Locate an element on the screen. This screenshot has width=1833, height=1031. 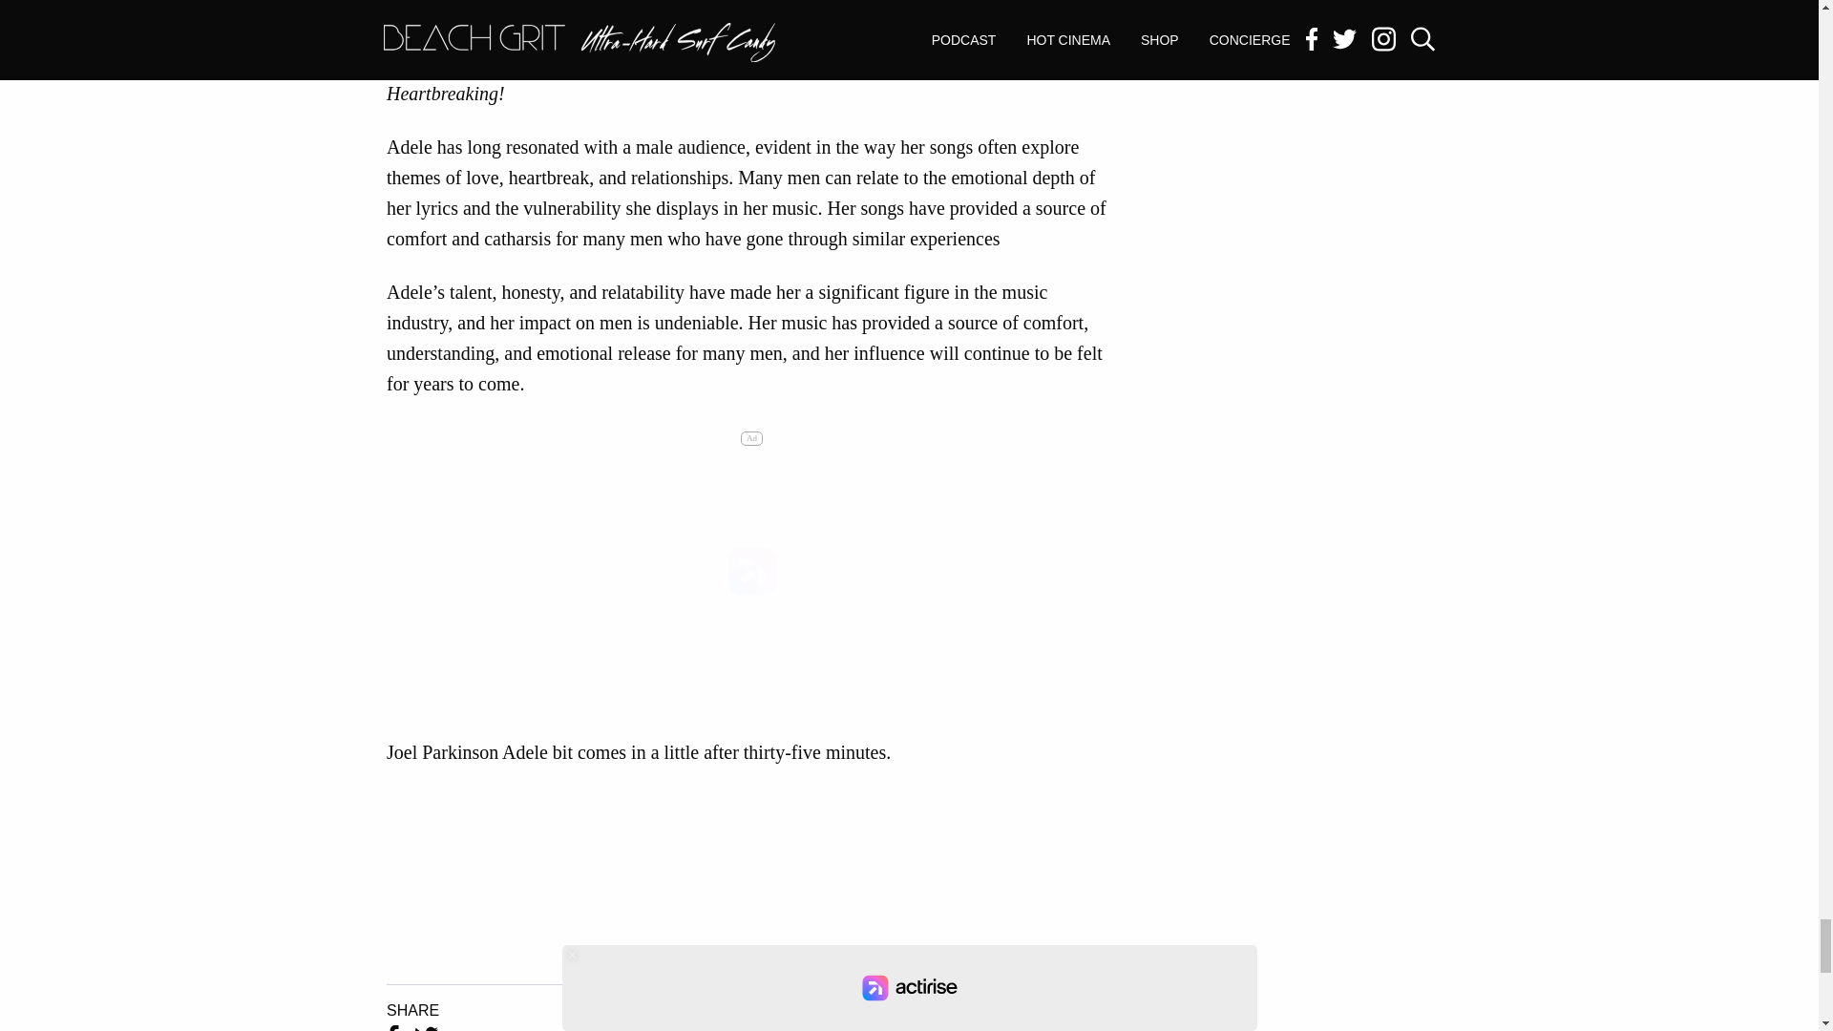
Share on Twitter is located at coordinates (426, 1027).